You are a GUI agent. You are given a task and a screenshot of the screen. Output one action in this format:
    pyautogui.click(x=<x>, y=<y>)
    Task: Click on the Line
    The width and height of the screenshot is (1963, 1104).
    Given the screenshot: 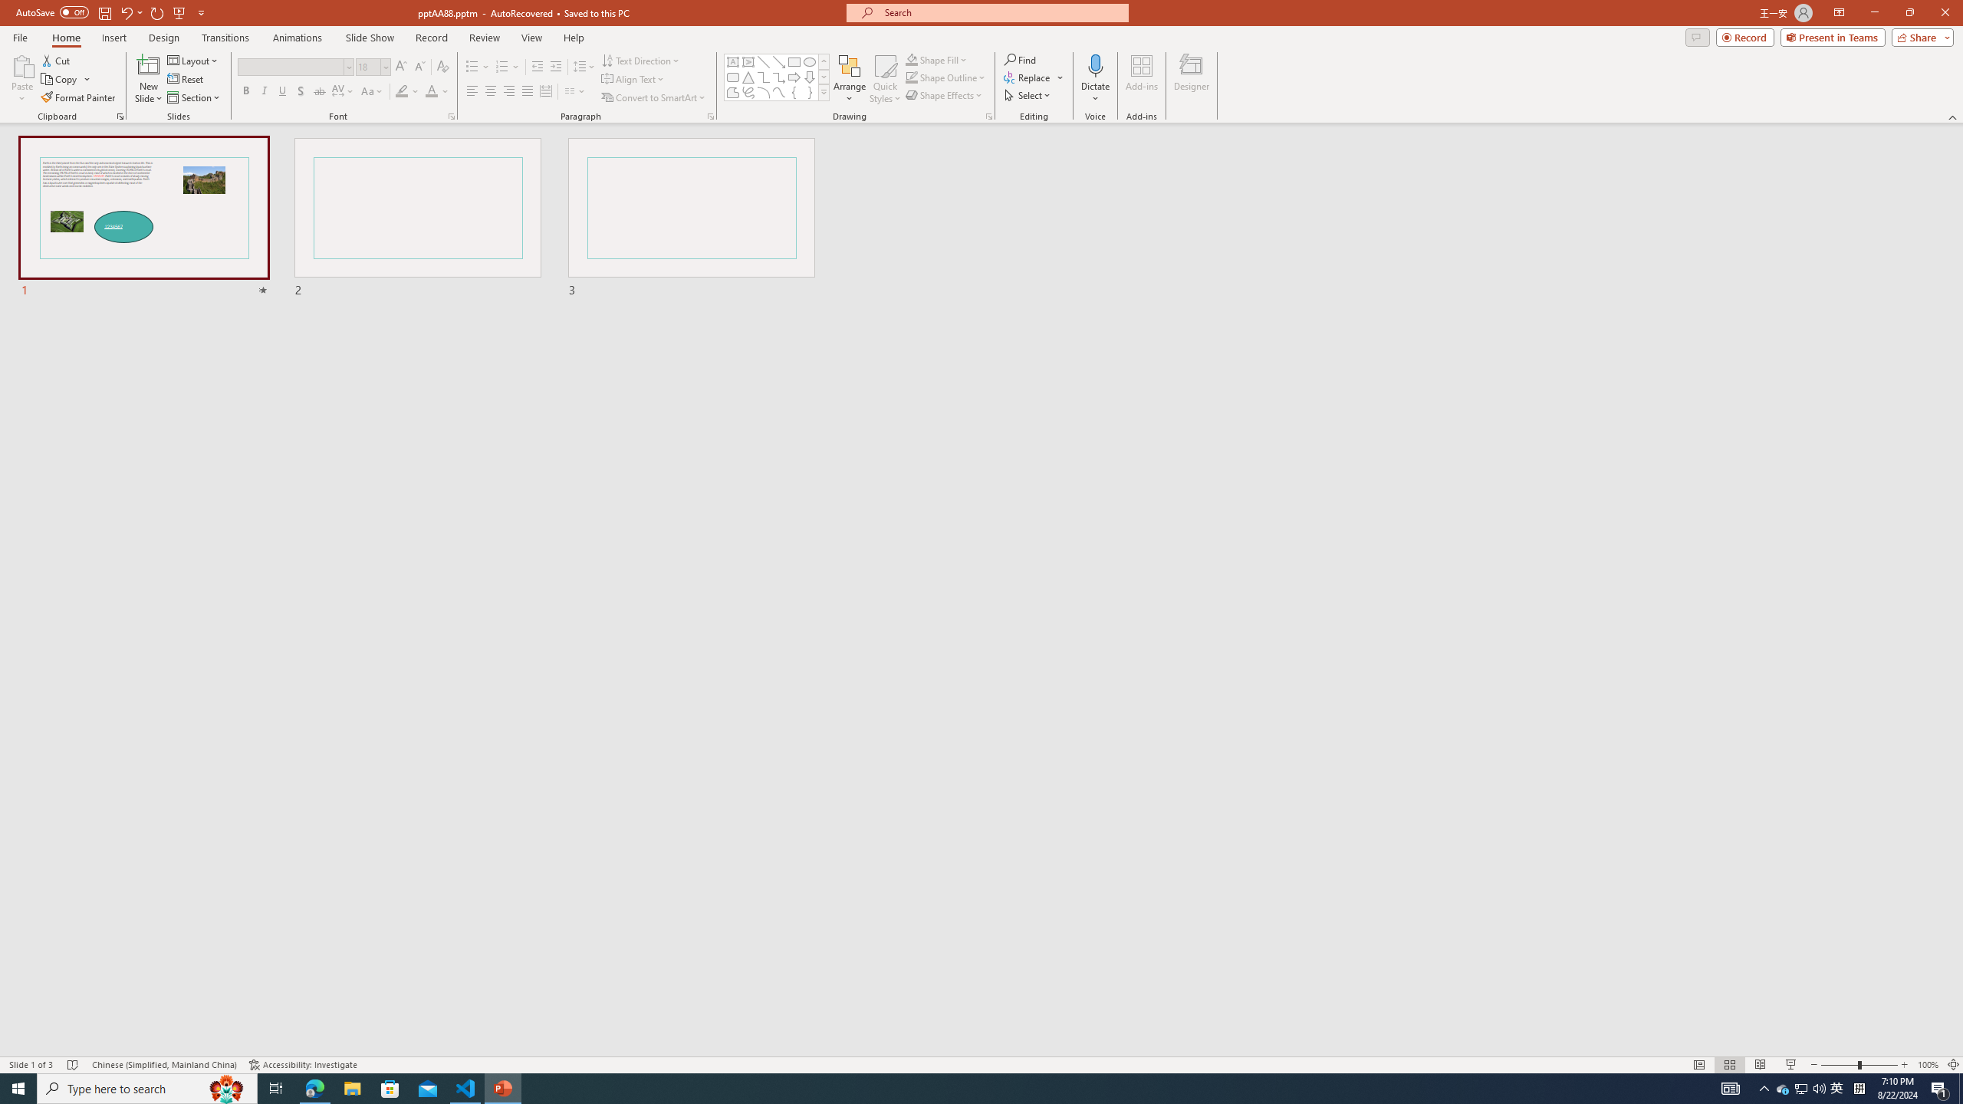 What is the action you would take?
    pyautogui.click(x=764, y=61)
    